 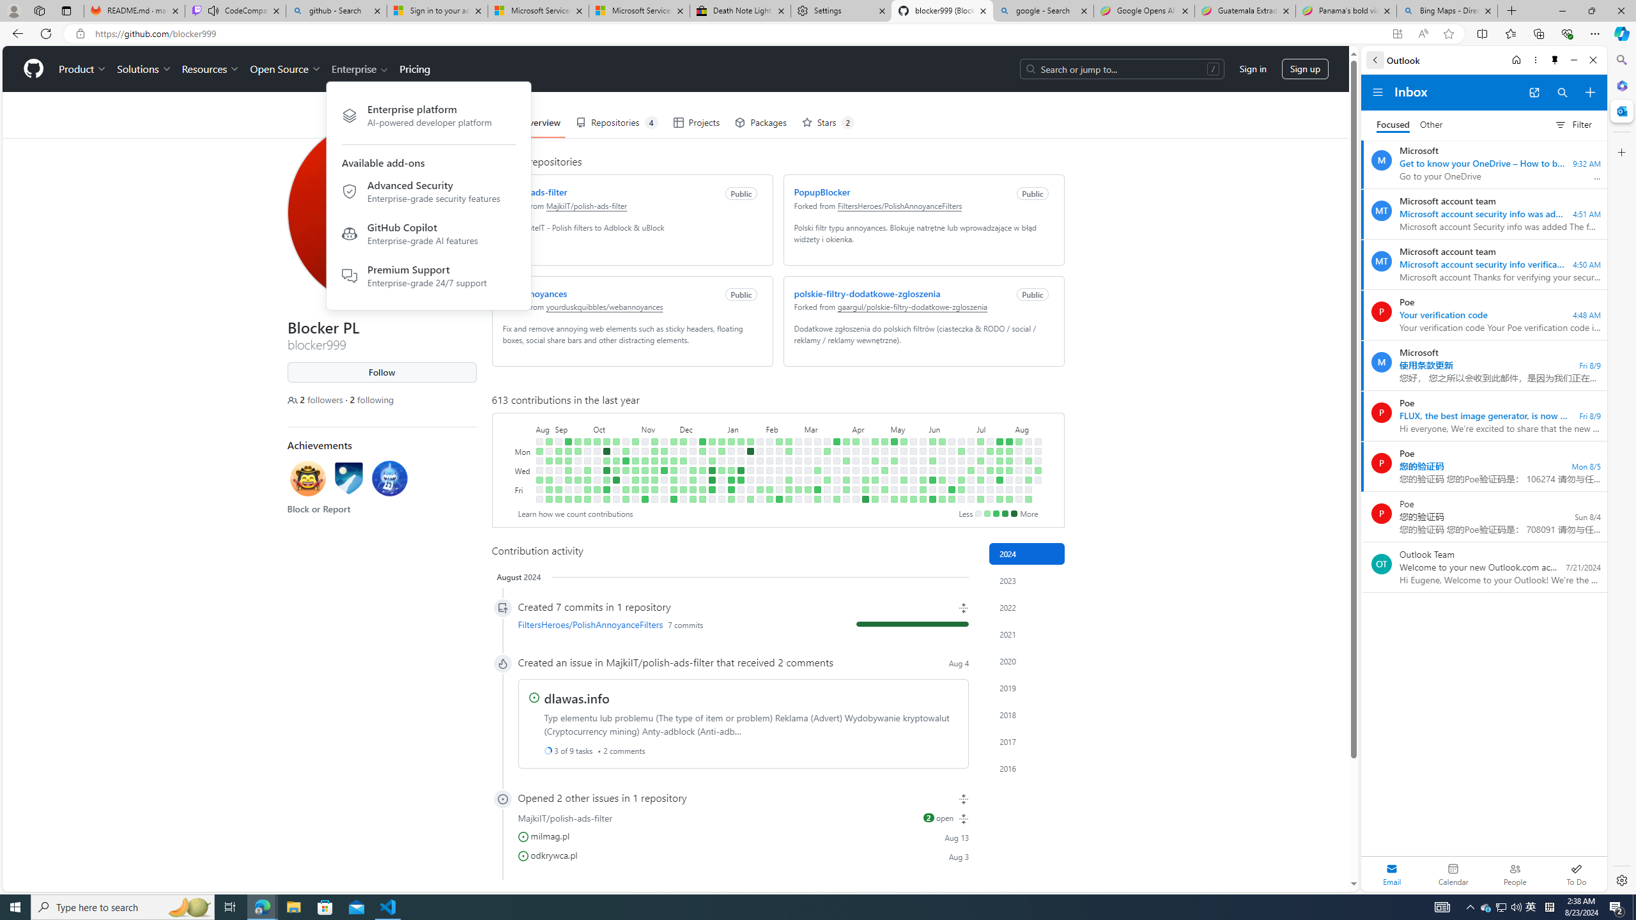 I want to click on Opened 2 other issues in 1 repository, so click(x=743, y=797).